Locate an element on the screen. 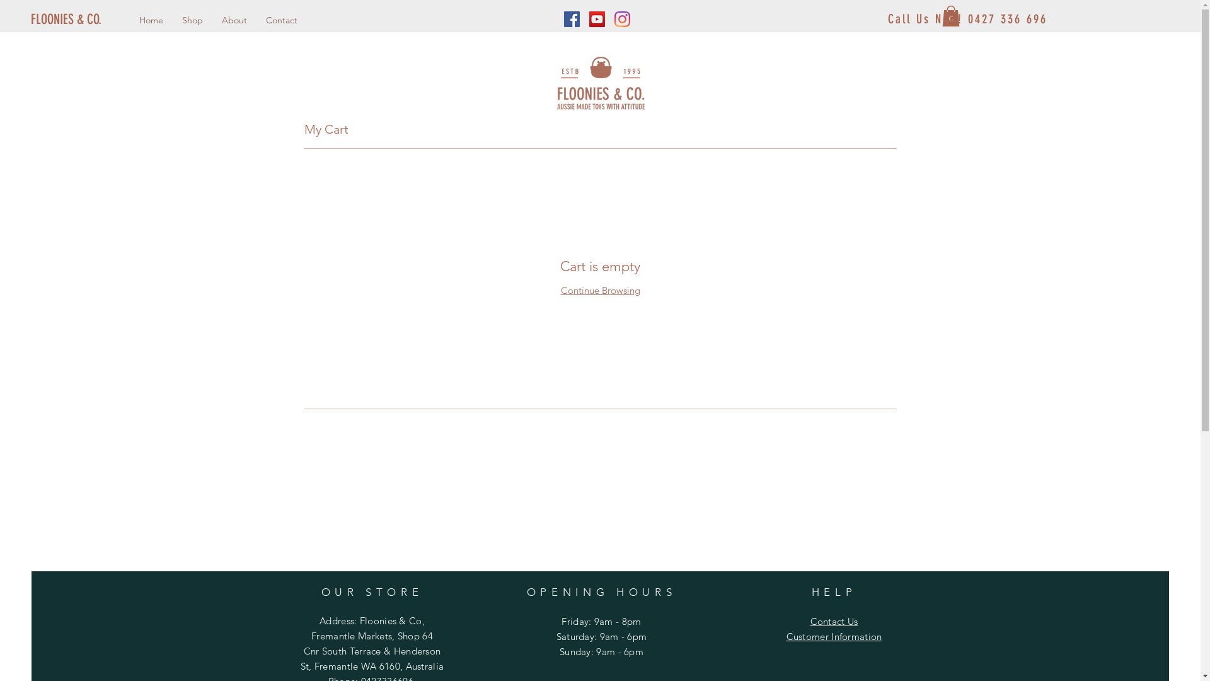  Contact Us is located at coordinates (834, 622).